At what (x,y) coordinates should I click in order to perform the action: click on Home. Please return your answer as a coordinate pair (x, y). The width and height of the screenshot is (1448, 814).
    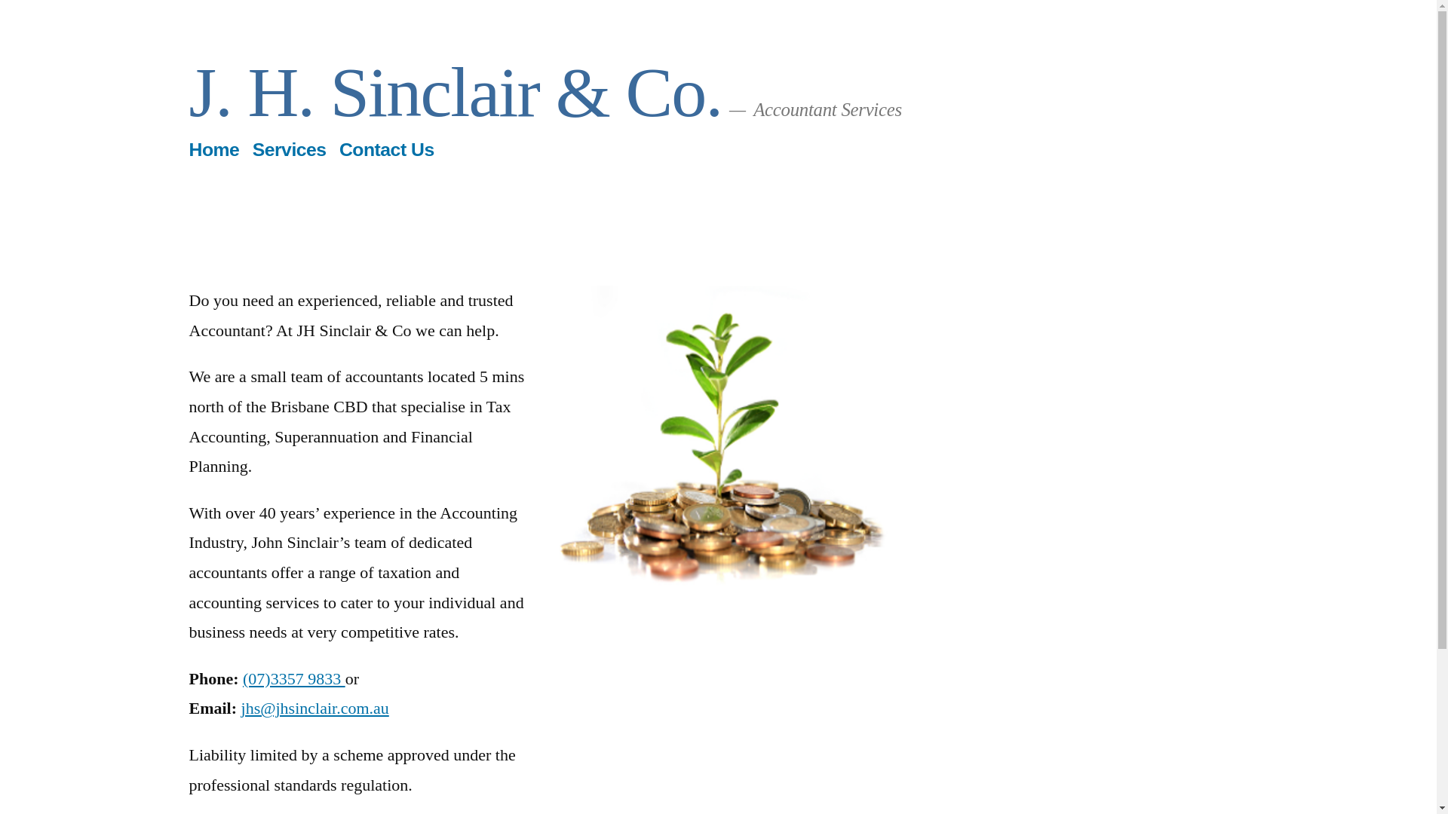
    Looking at the image, I should click on (214, 149).